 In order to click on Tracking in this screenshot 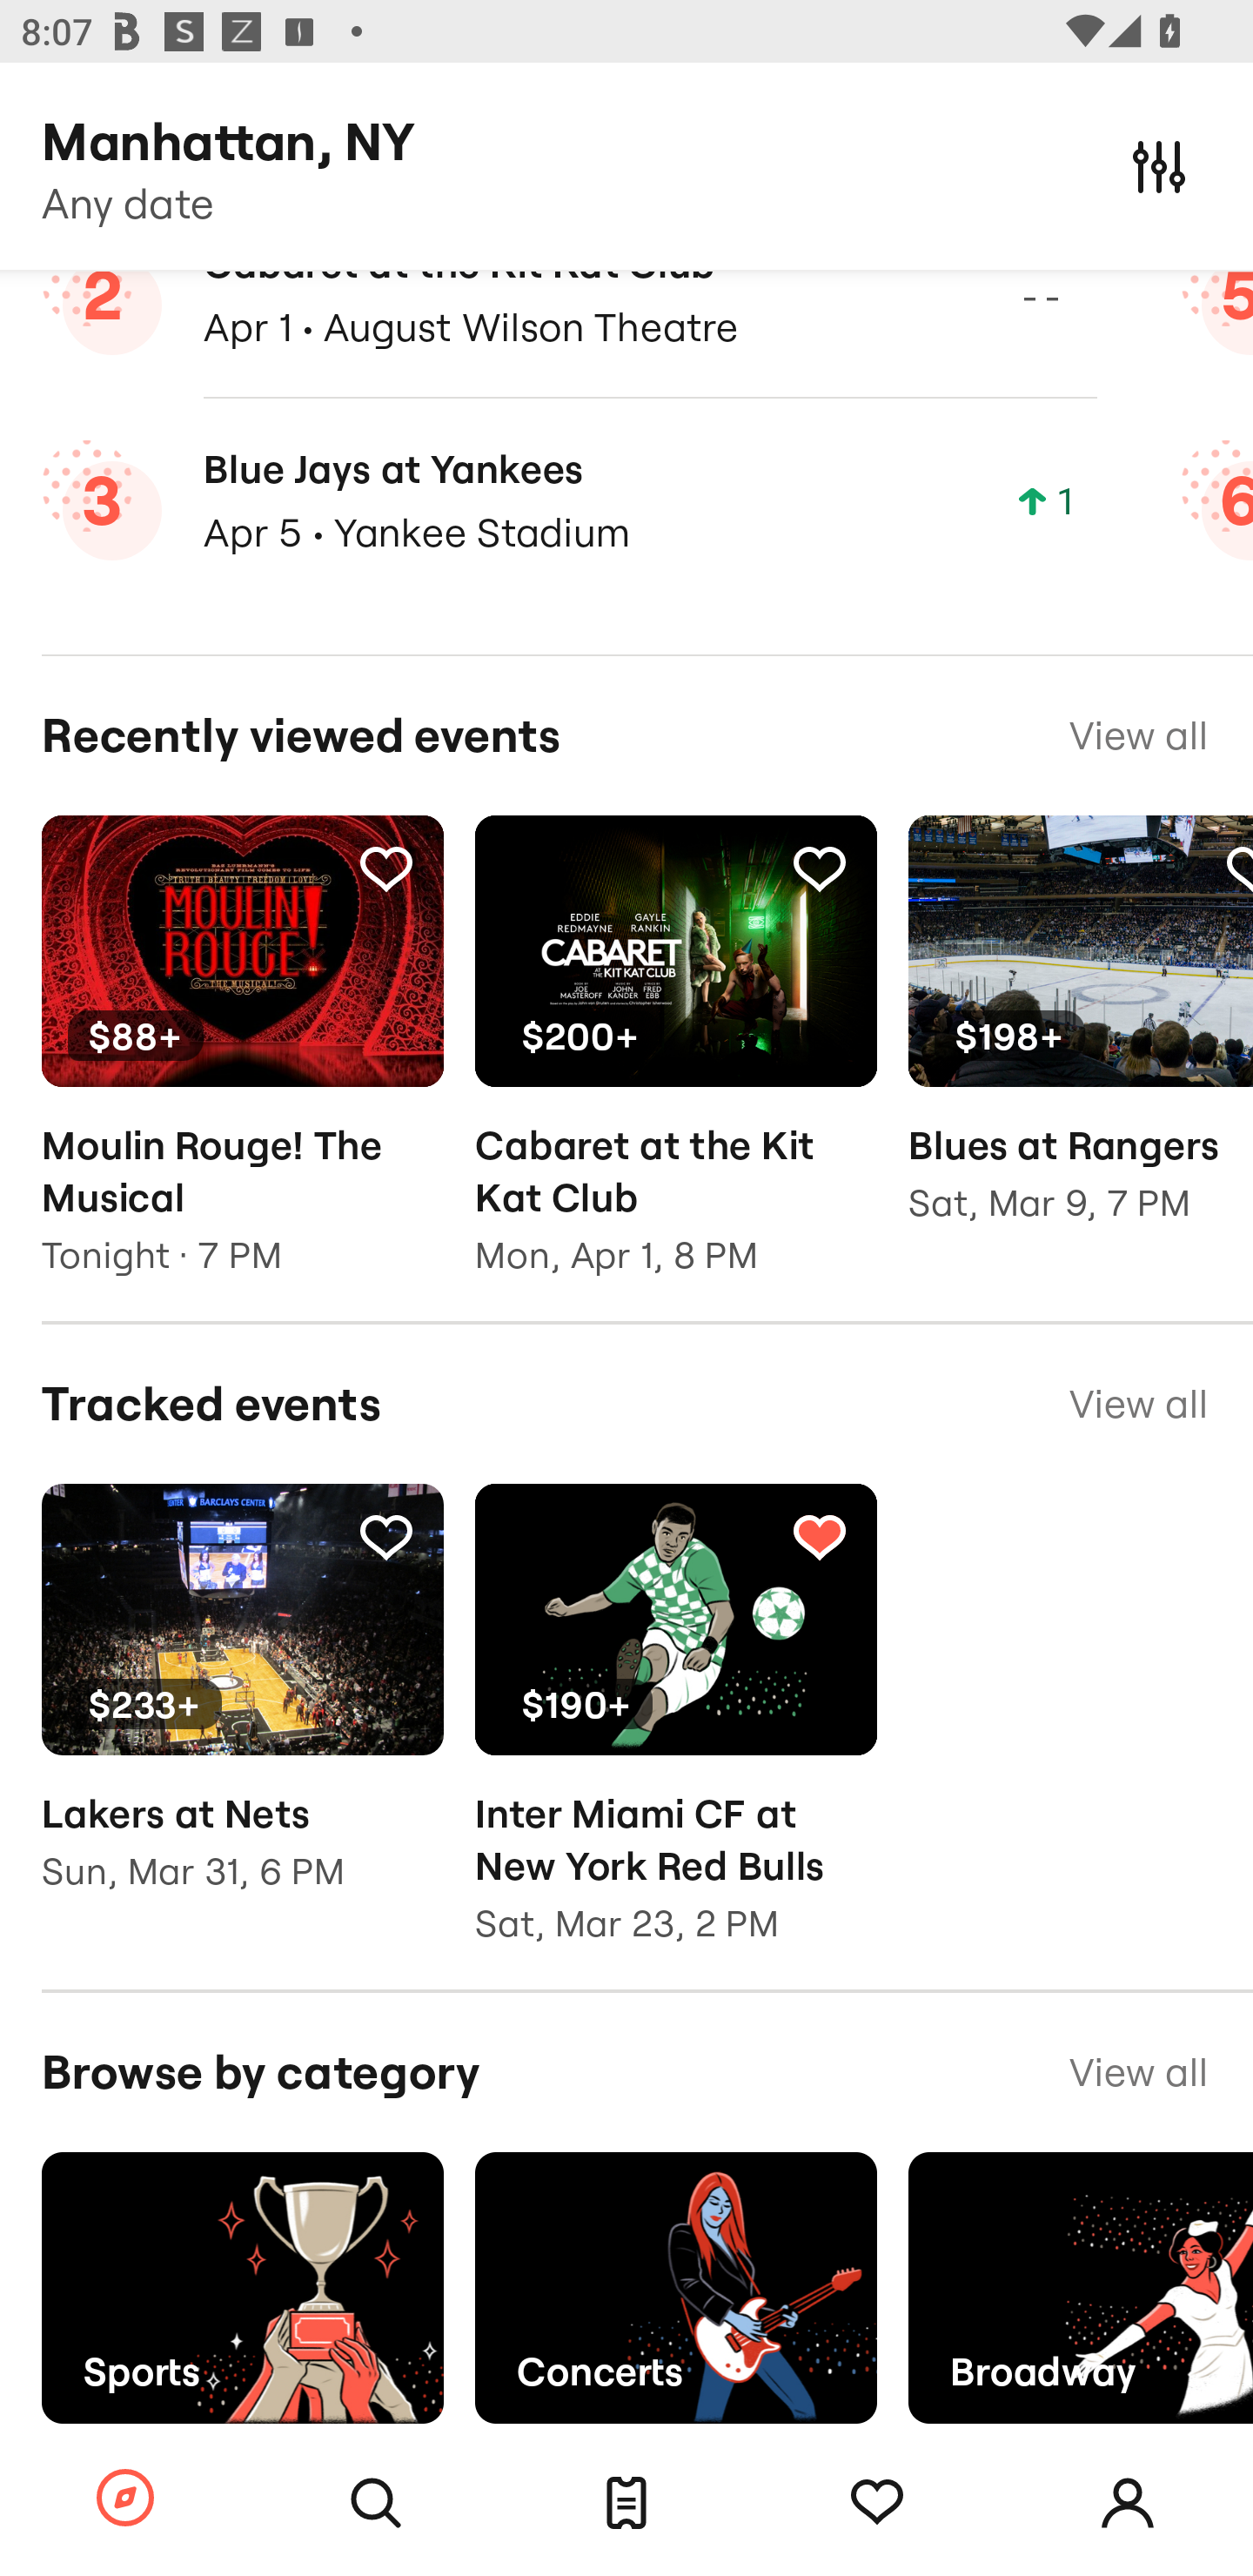, I will do `click(819, 1535)`.